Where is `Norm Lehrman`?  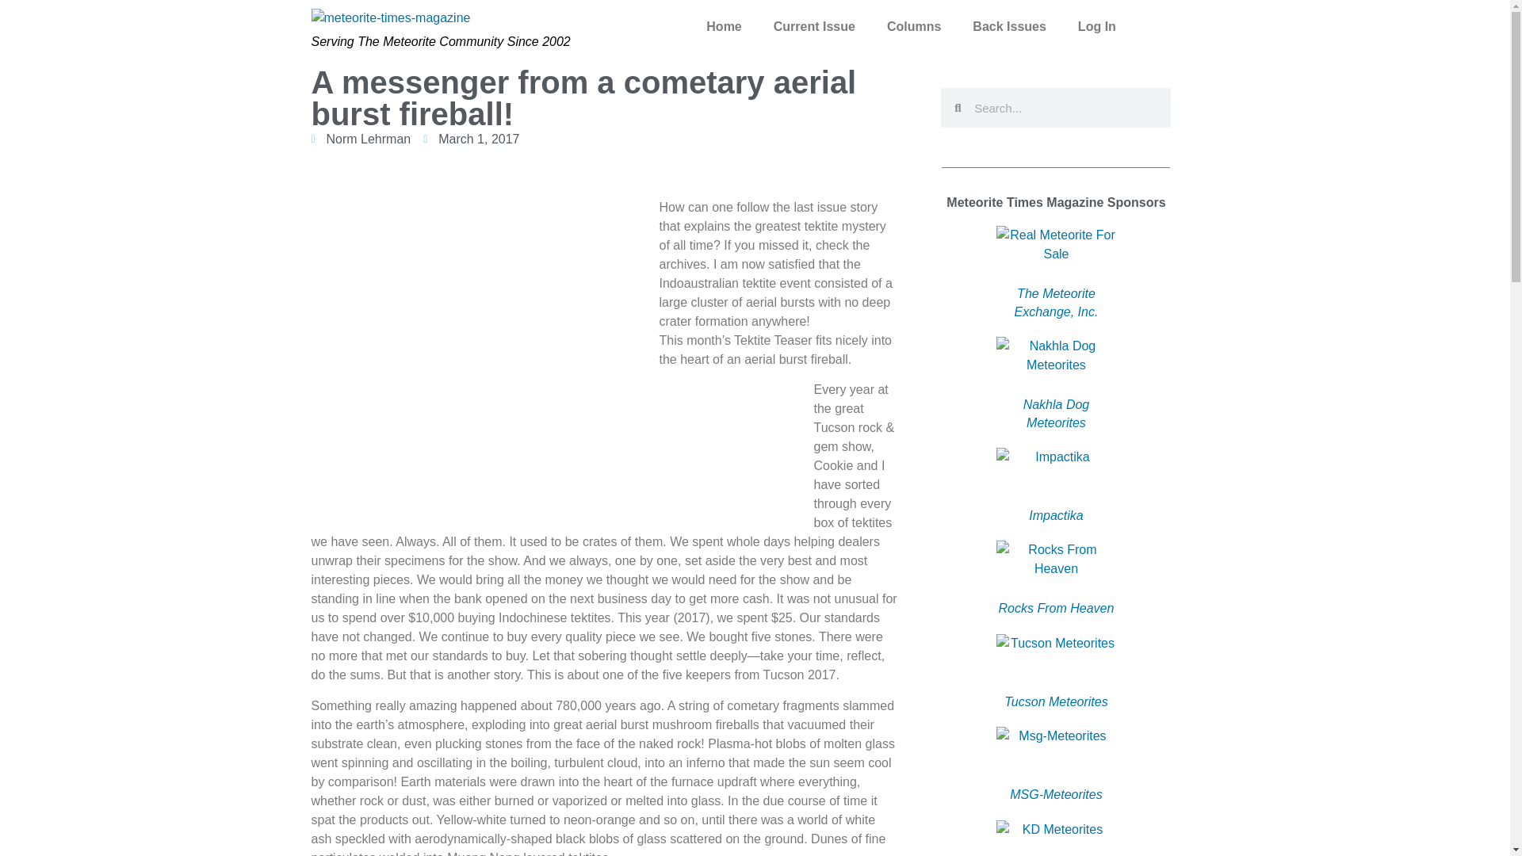 Norm Lehrman is located at coordinates (360, 139).